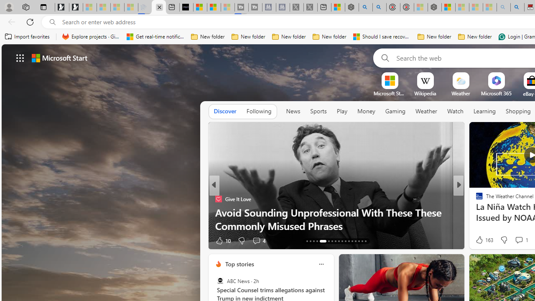 The image size is (535, 301). I want to click on AutomationID: tab-16, so click(317, 241).